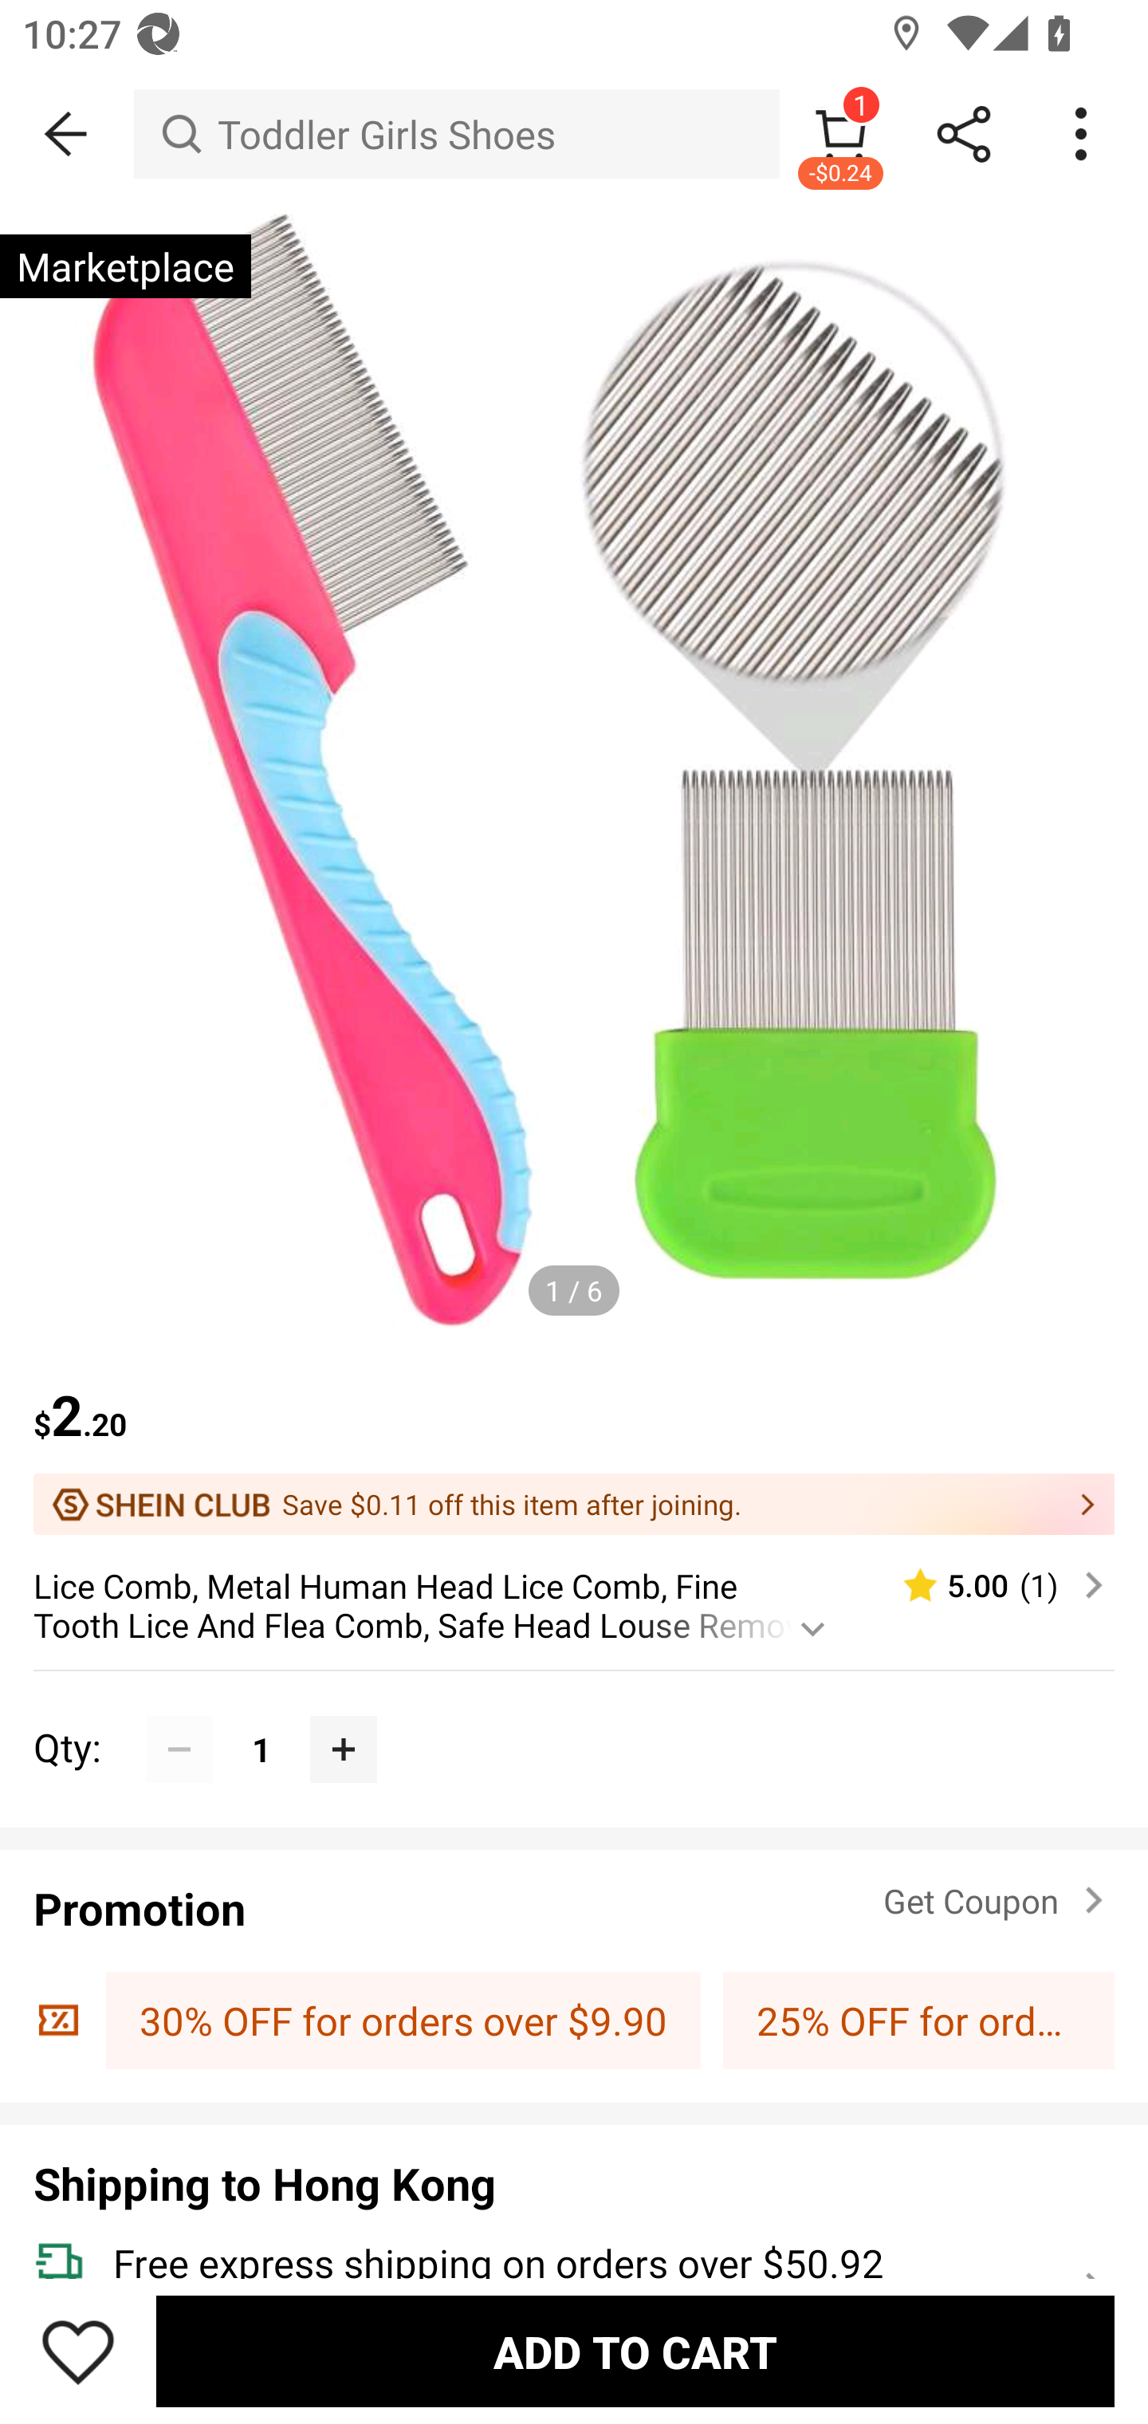 This screenshot has height=2424, width=1148. What do you see at coordinates (574, 1290) in the screenshot?
I see `1 / 6` at bounding box center [574, 1290].